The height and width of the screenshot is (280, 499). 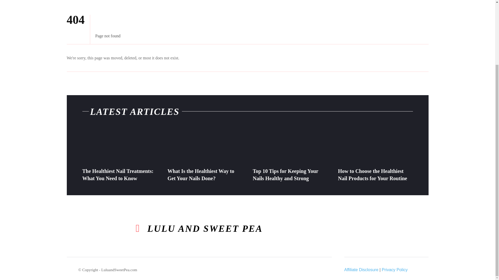 I want to click on What Is the Healthiest Way to Get Your Nails Done?, so click(x=201, y=175).